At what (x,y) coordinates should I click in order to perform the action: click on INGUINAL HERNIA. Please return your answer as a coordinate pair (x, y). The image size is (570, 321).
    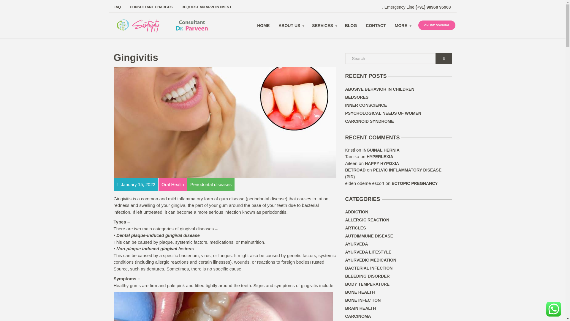
    Looking at the image, I should click on (381, 150).